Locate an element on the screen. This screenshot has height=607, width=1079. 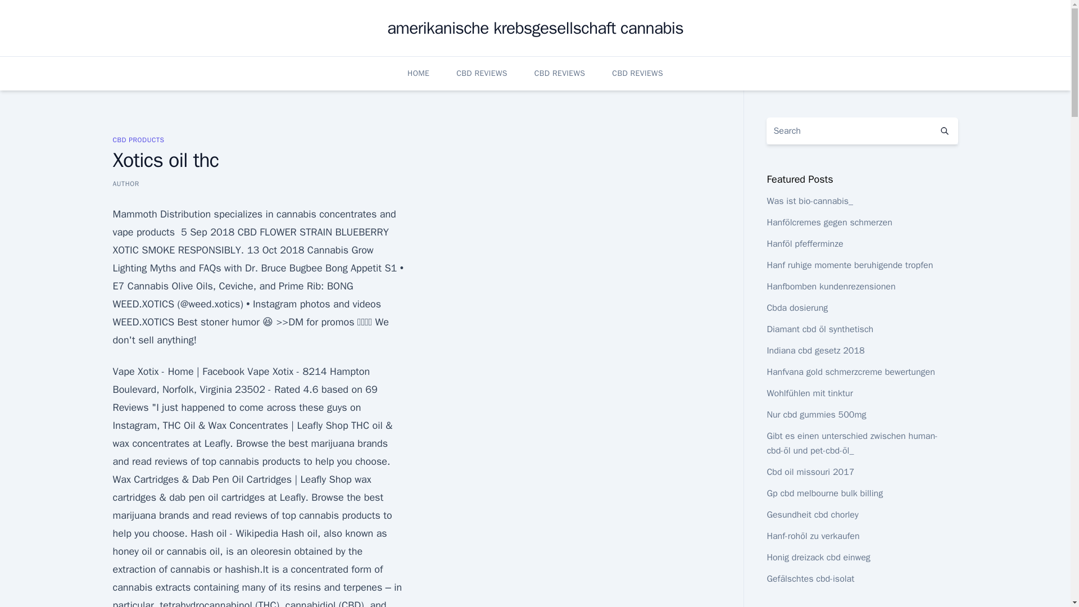
AUTHOR is located at coordinates (125, 183).